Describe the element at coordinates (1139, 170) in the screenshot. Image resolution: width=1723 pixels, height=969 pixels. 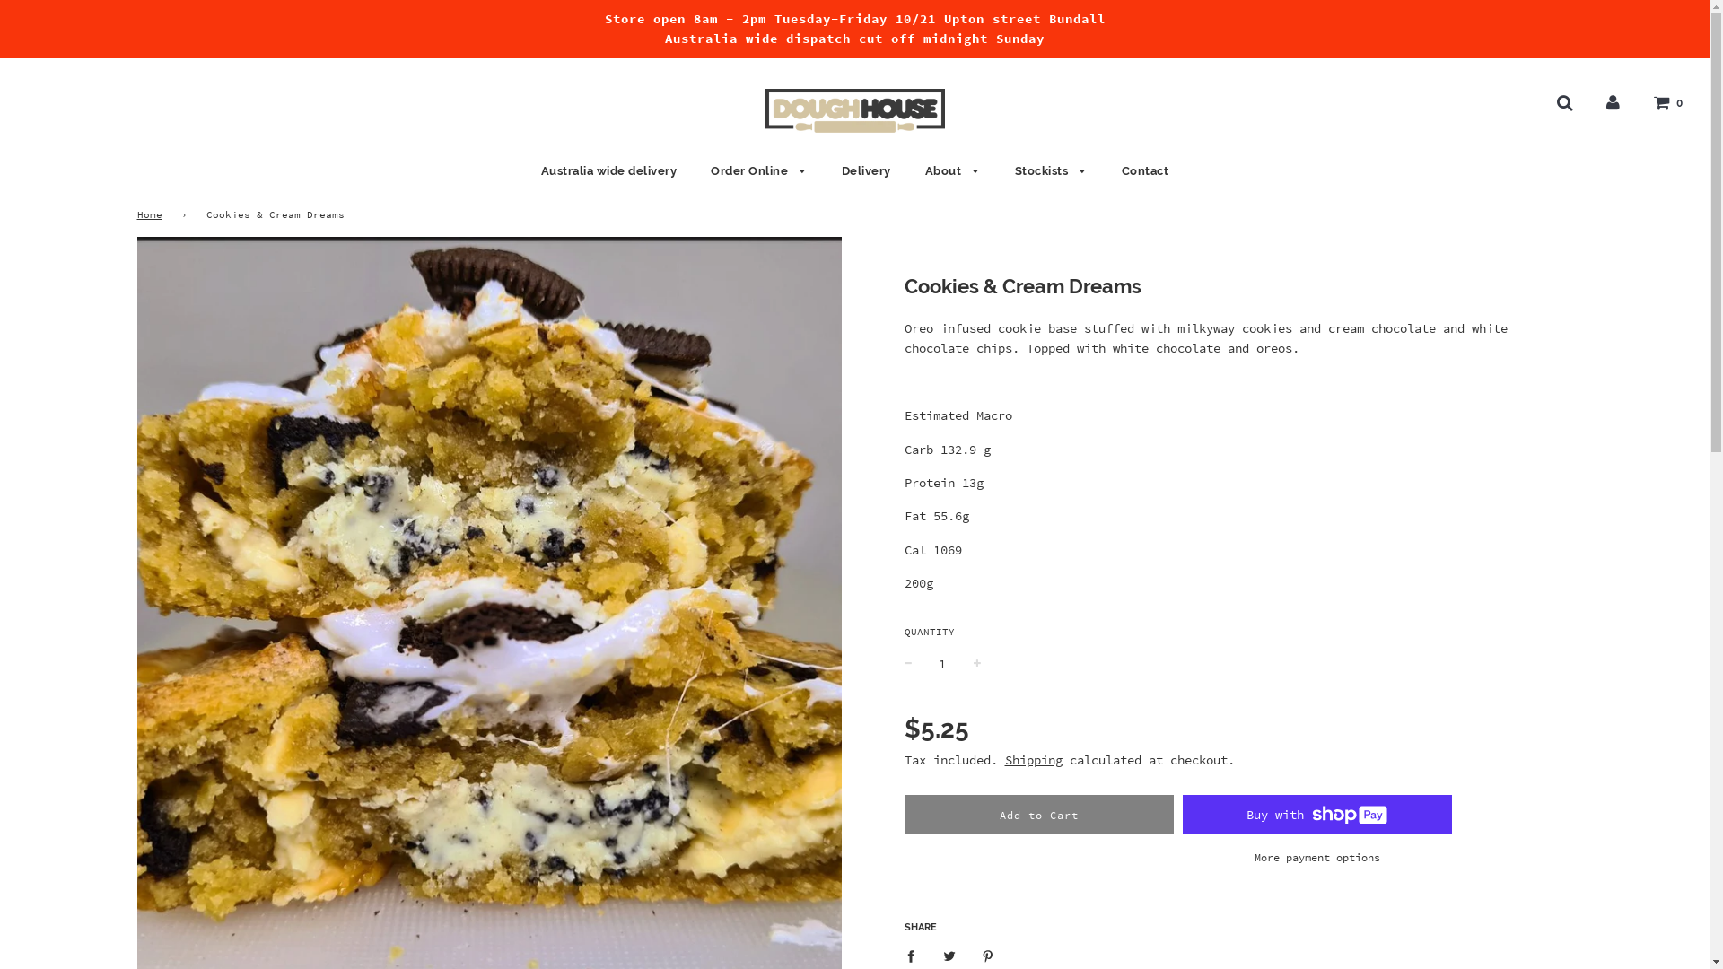
I see `Contact` at that location.